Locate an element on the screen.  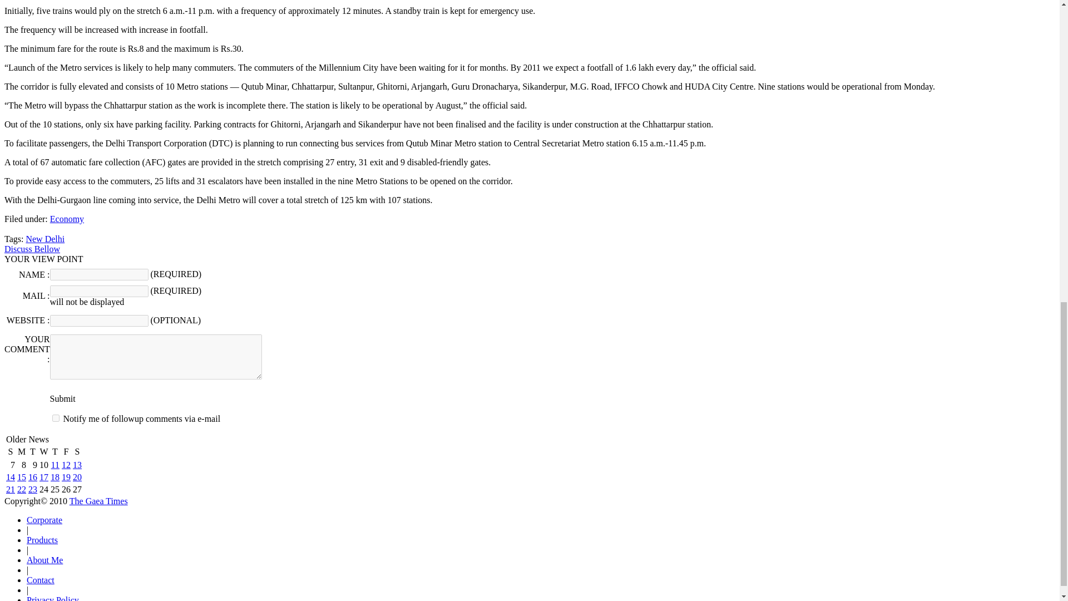
Economy is located at coordinates (67, 218).